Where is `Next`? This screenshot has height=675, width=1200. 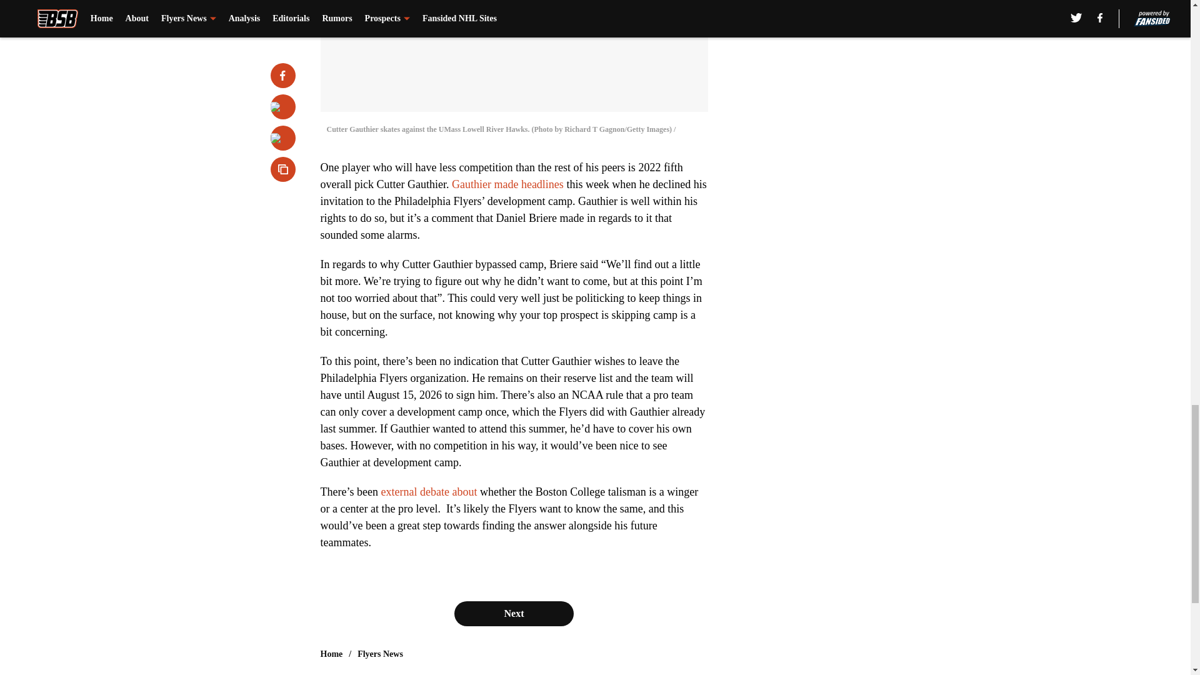
Next is located at coordinates (513, 614).